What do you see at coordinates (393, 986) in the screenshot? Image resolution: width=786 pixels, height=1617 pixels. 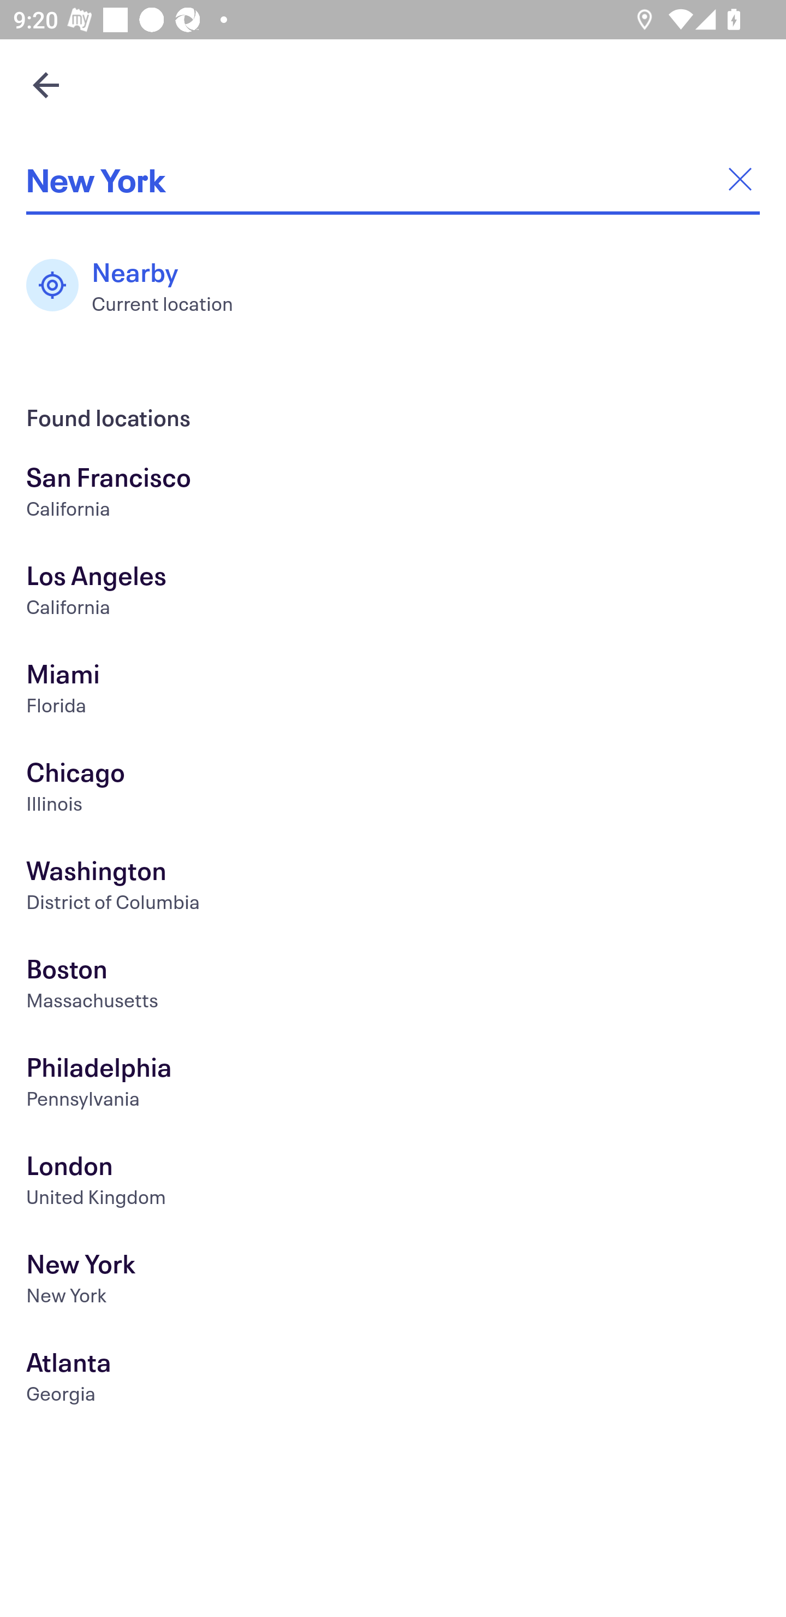 I see `Boston Massachusetts` at bounding box center [393, 986].